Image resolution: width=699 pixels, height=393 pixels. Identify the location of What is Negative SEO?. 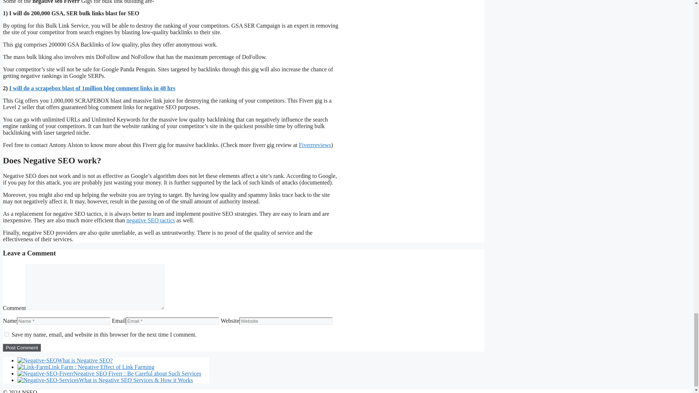
(65, 360).